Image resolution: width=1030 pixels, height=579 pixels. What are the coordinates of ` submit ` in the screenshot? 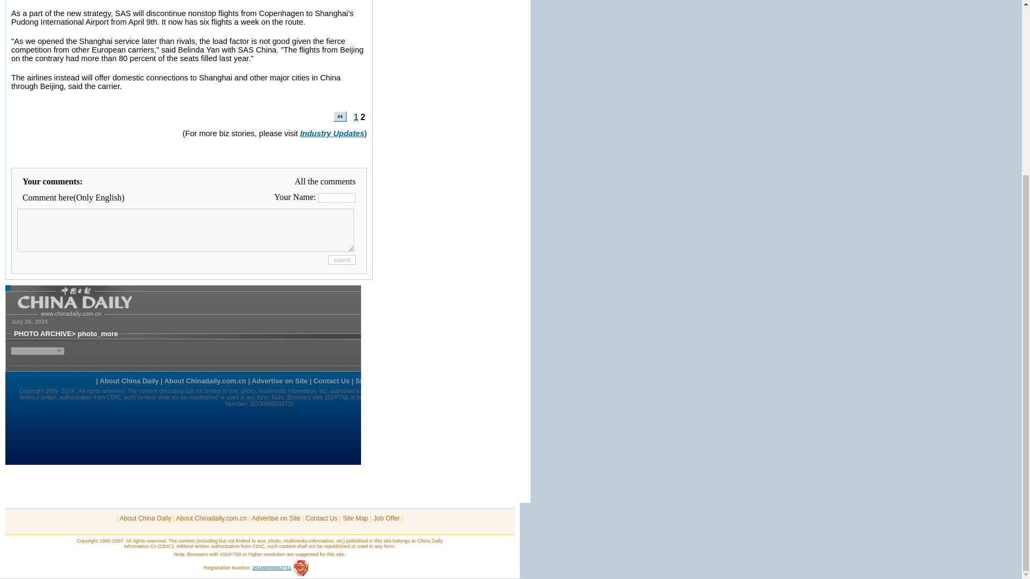 It's located at (342, 259).